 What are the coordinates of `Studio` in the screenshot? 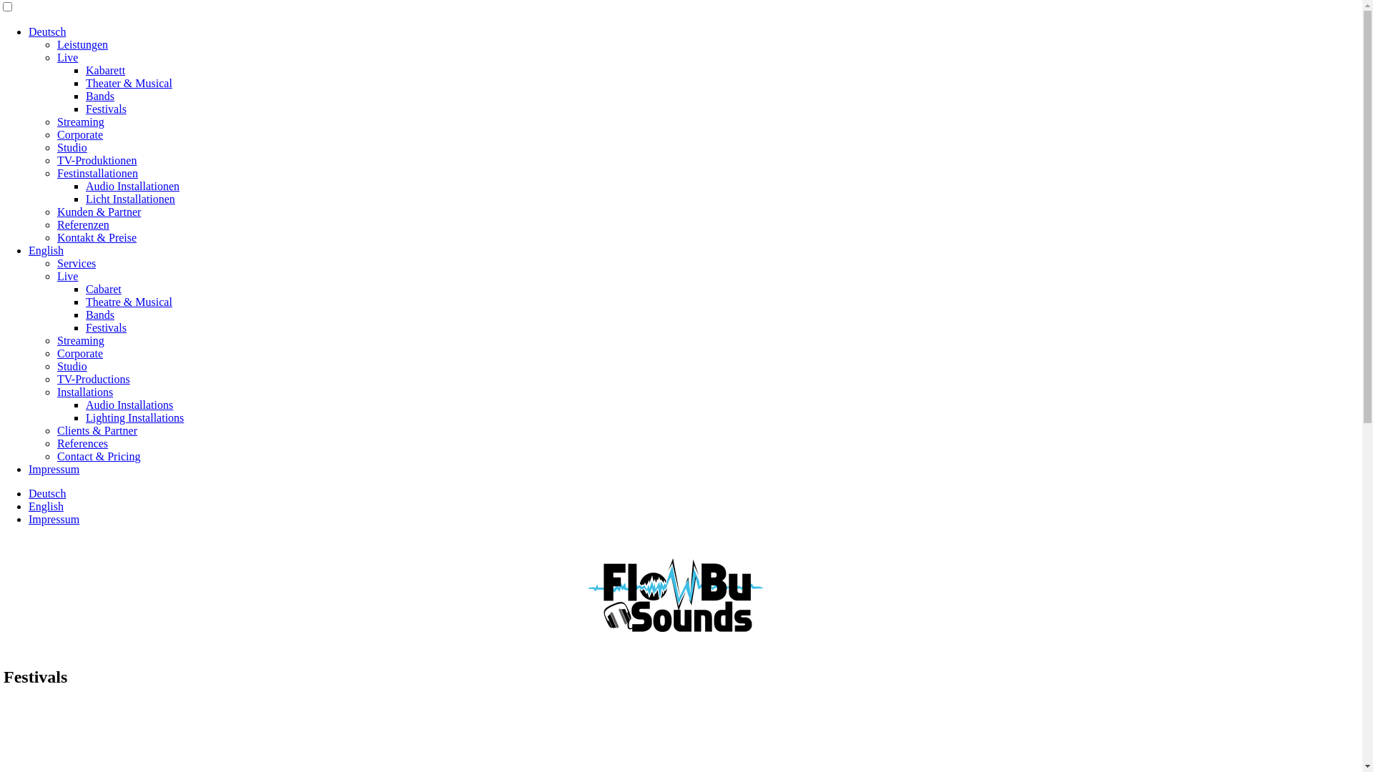 It's located at (72, 147).